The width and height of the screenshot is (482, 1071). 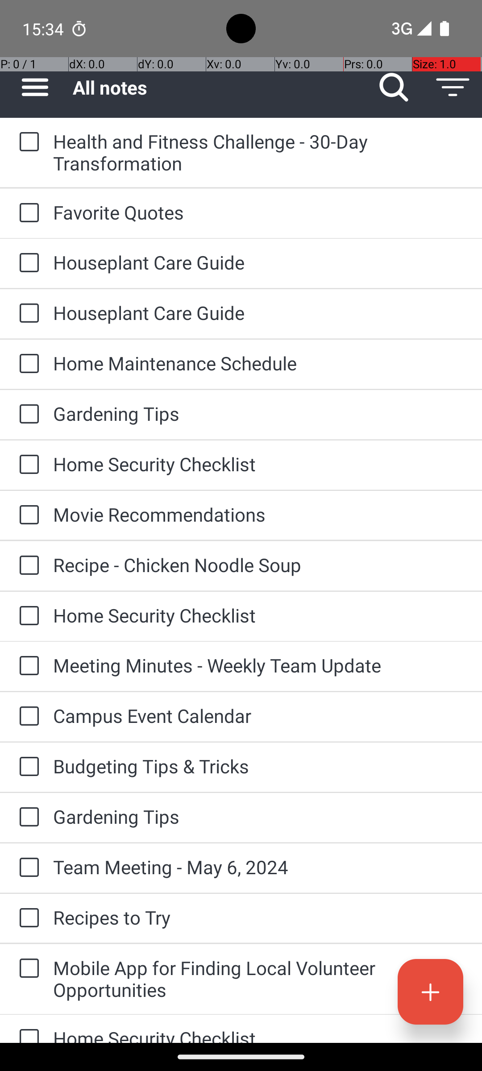 I want to click on Meeting Minutes - Weekly Team Update, so click(x=259, y=665).